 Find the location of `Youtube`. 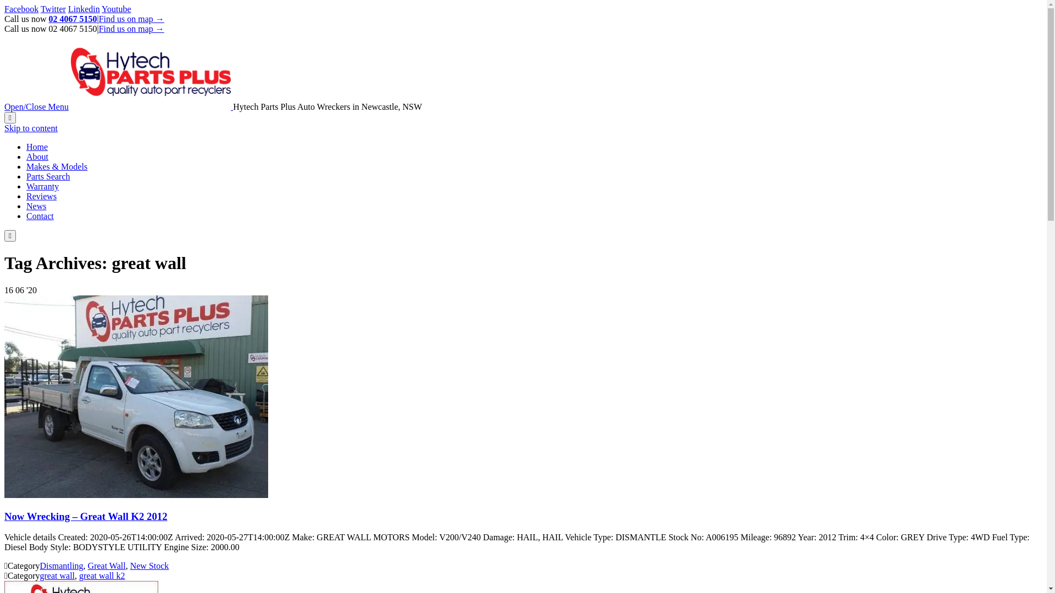

Youtube is located at coordinates (116, 9).